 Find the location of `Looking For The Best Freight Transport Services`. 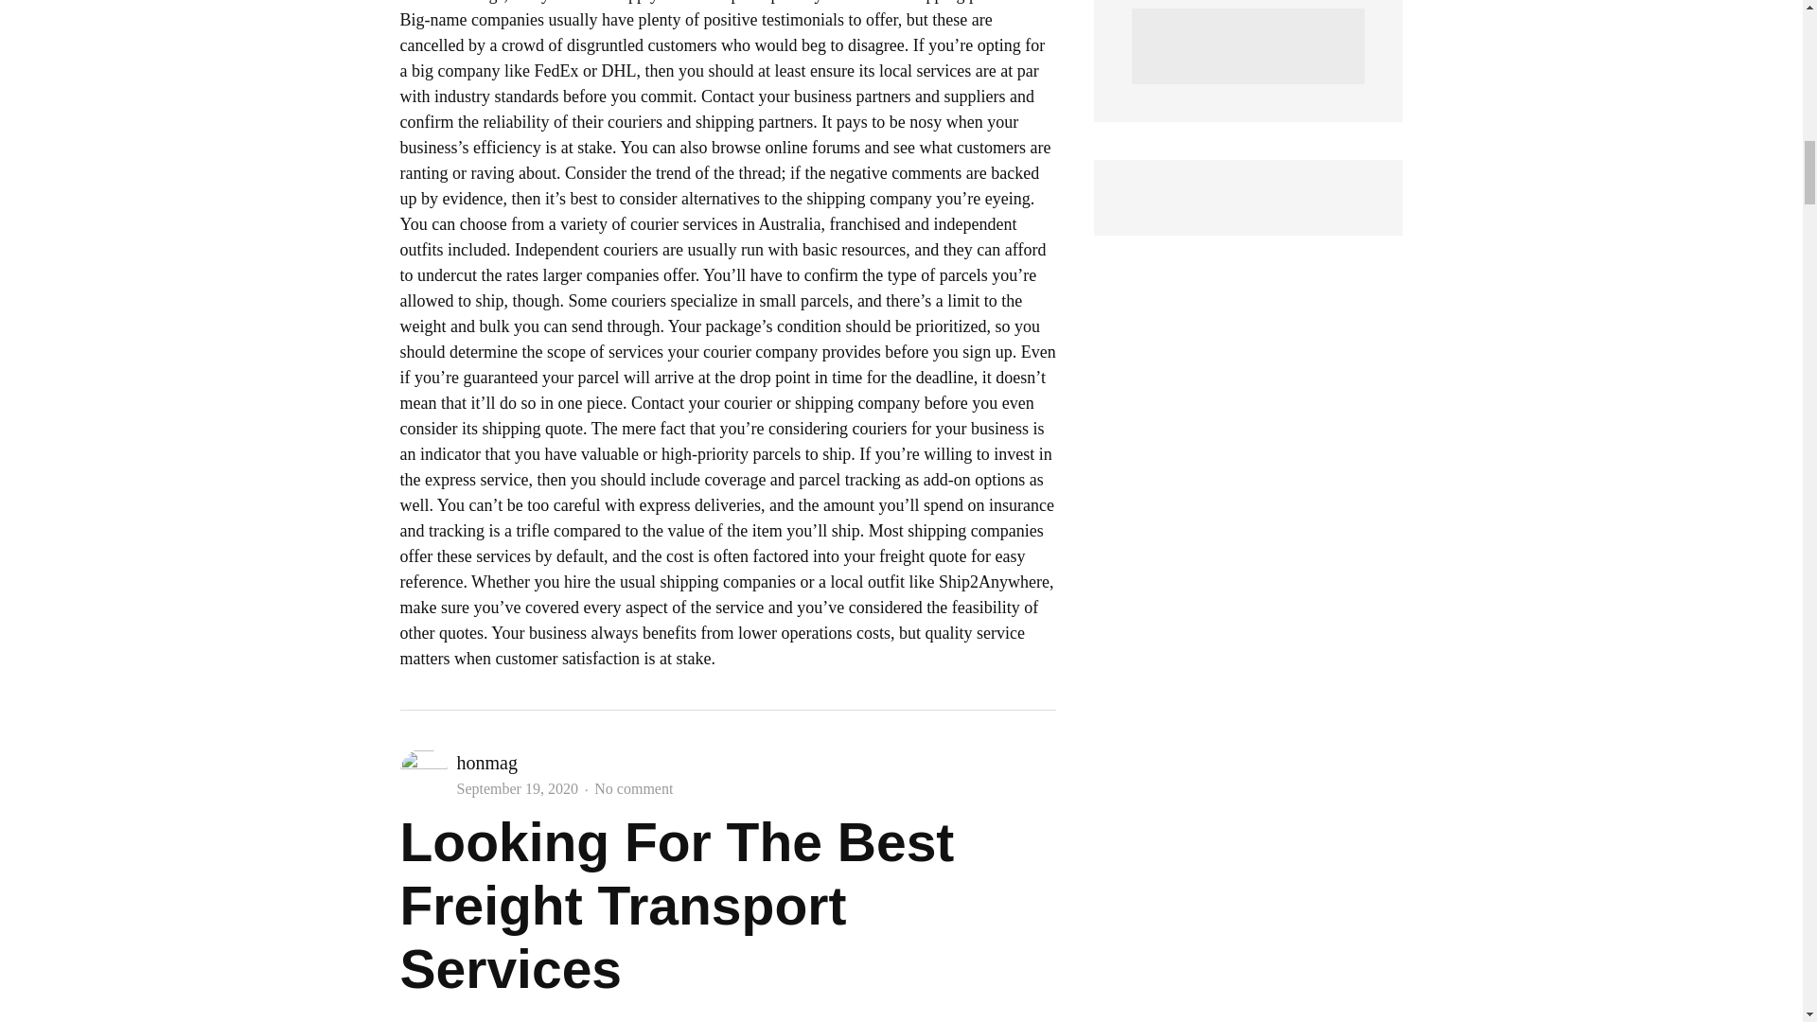

Looking For The Best Freight Transport Services is located at coordinates (677, 905).